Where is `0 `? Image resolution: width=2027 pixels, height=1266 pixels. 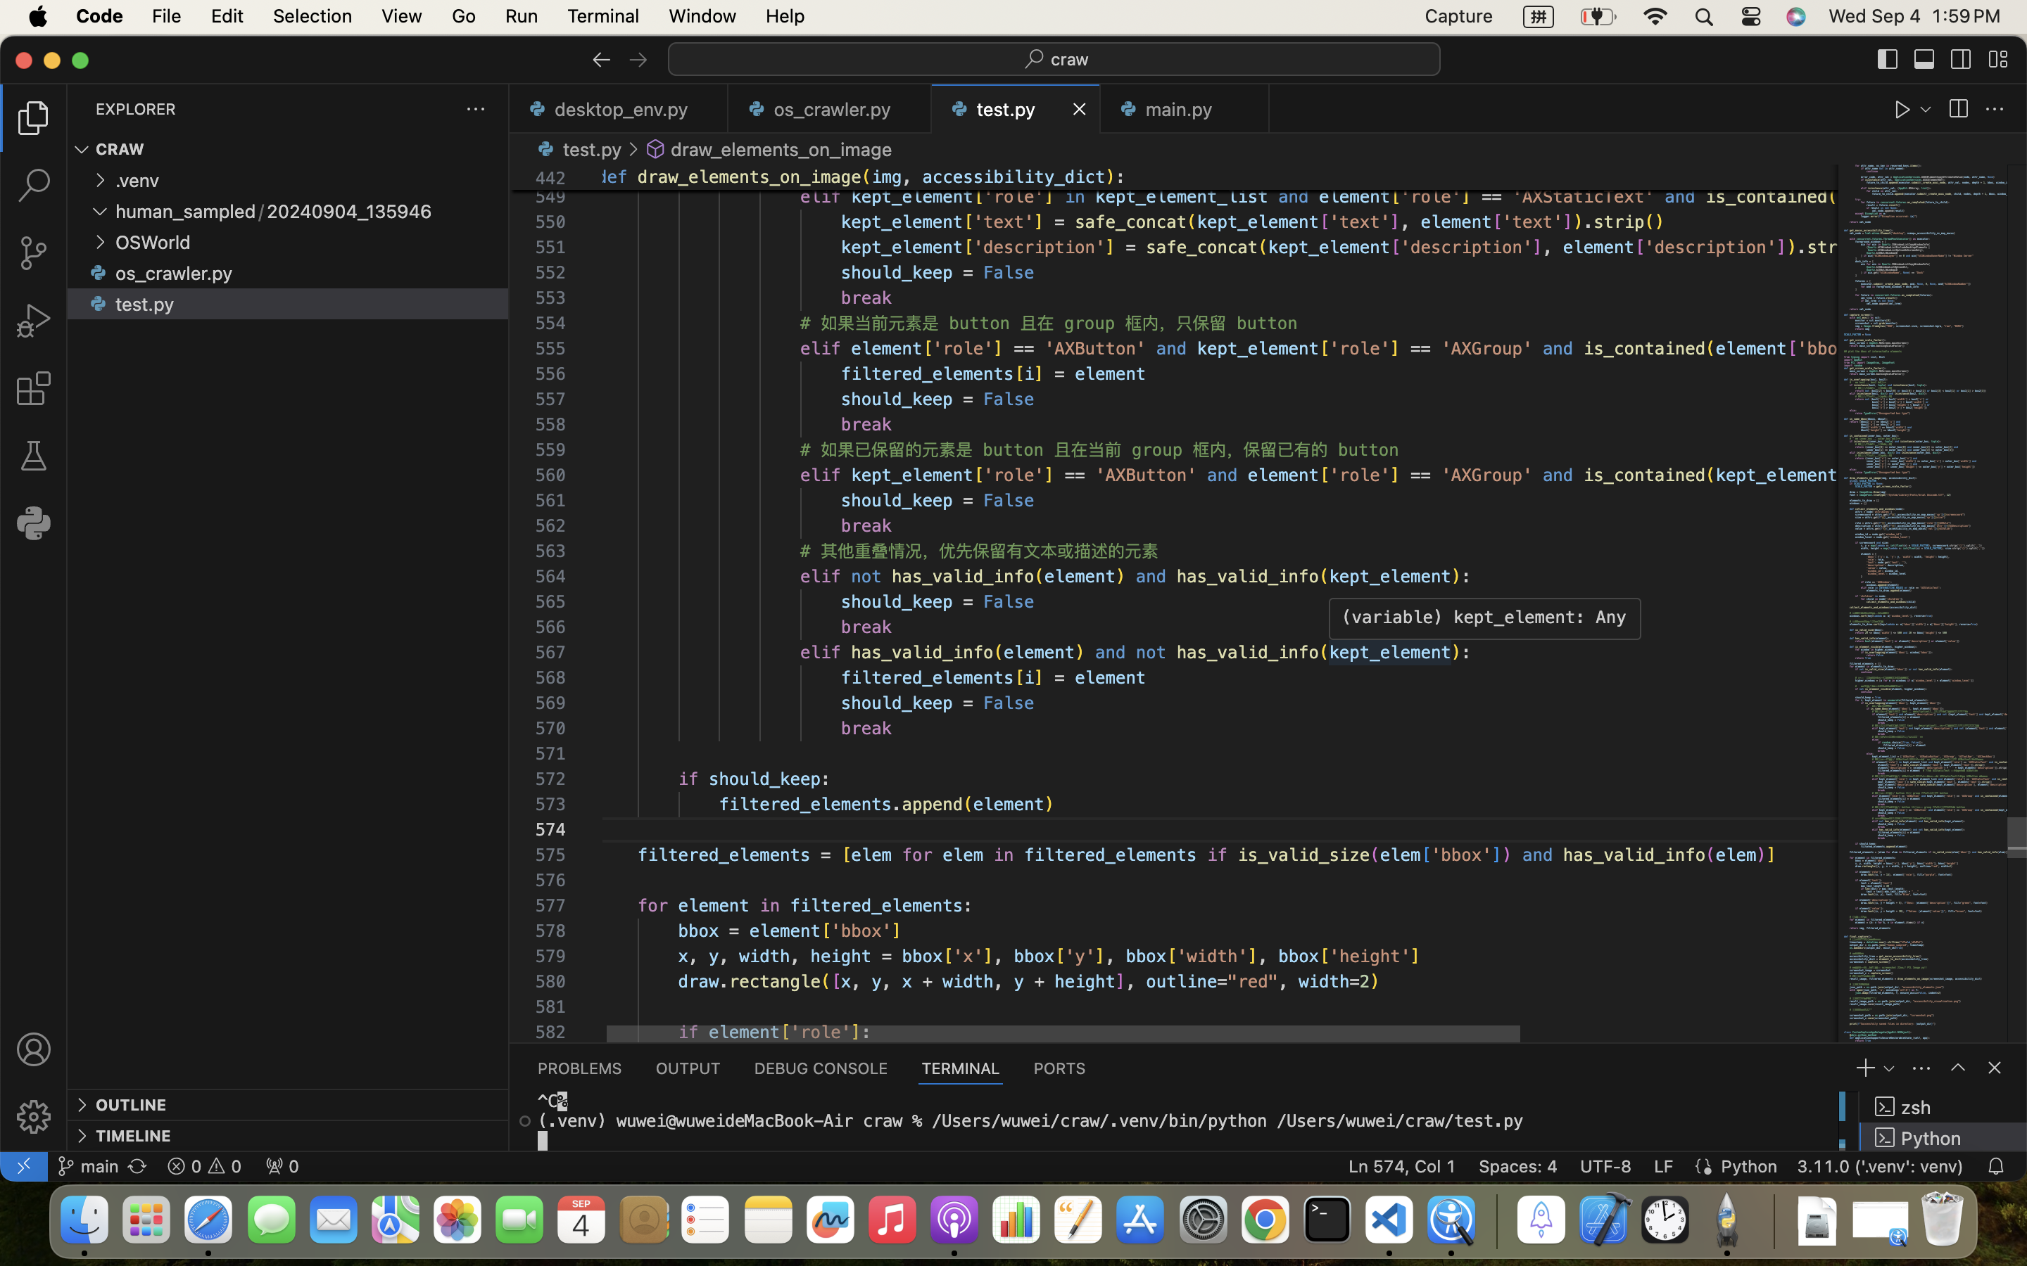 0  is located at coordinates (34, 186).